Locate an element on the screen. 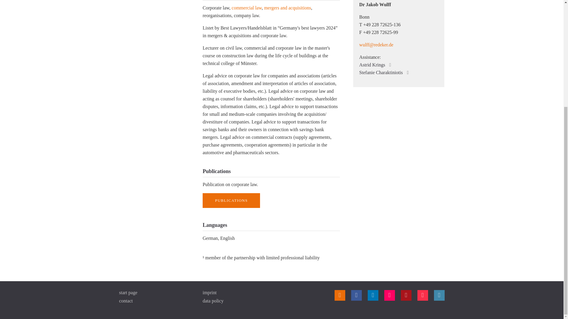  vCard is located at coordinates (425, 6).